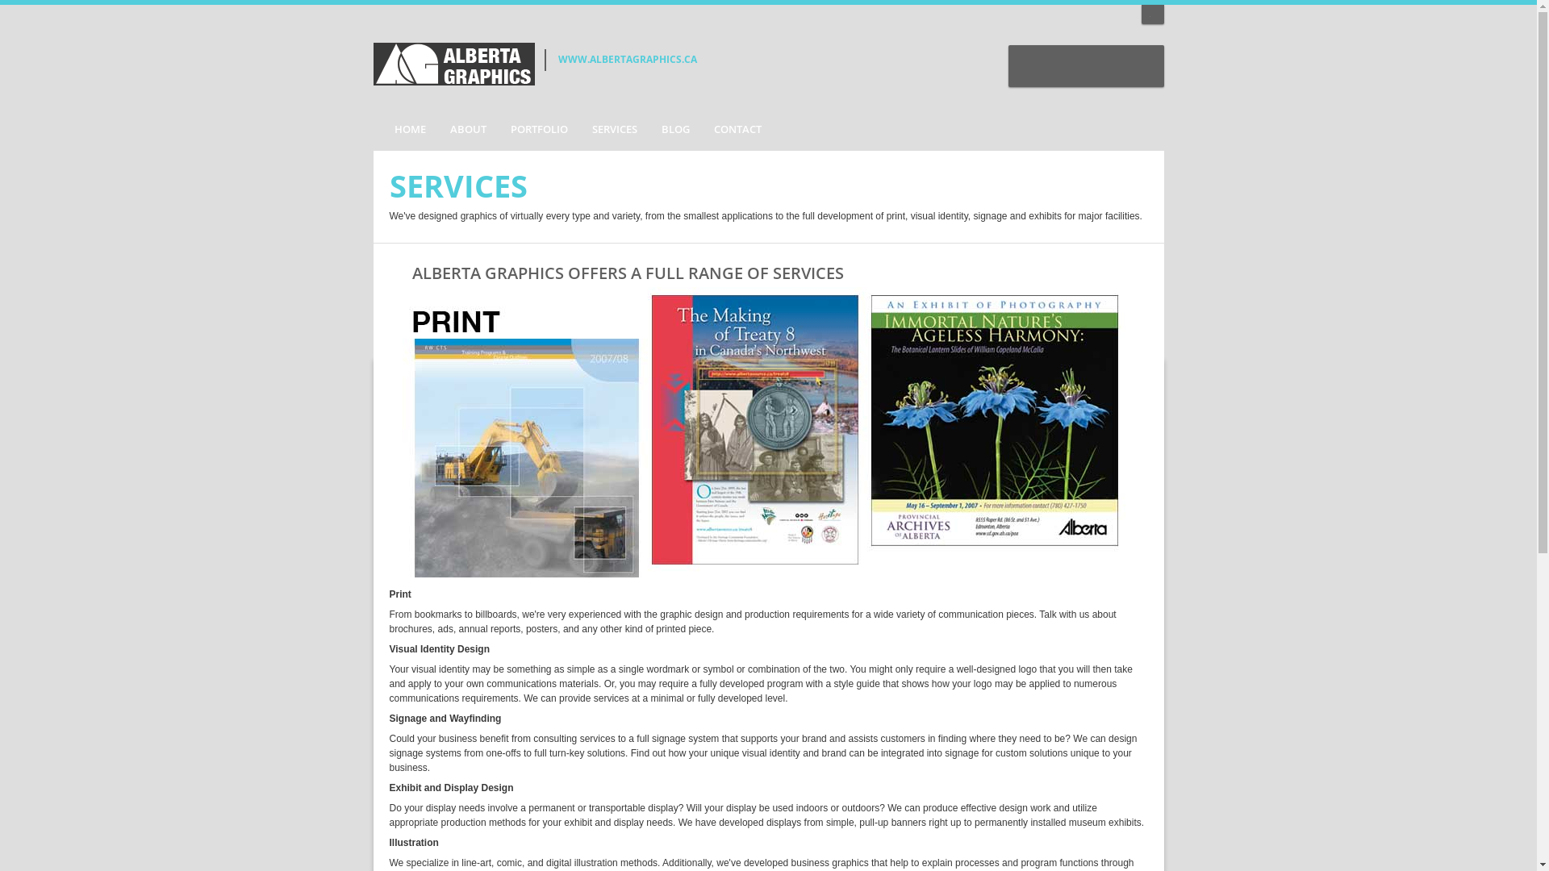  Describe the element at coordinates (1140, 66) in the screenshot. I see `WordPress` at that location.